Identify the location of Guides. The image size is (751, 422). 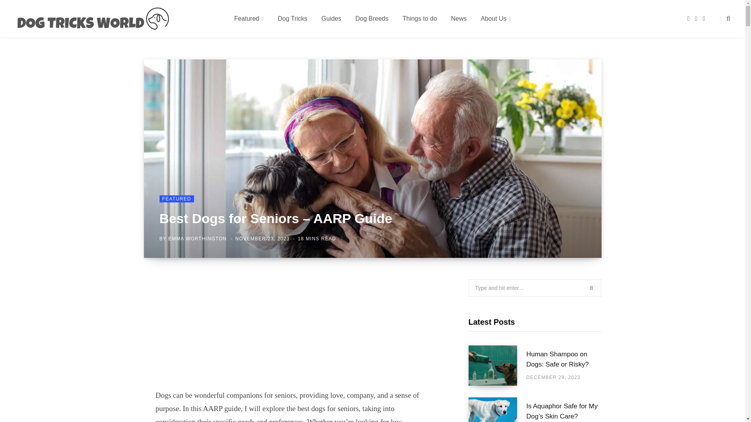
(331, 19).